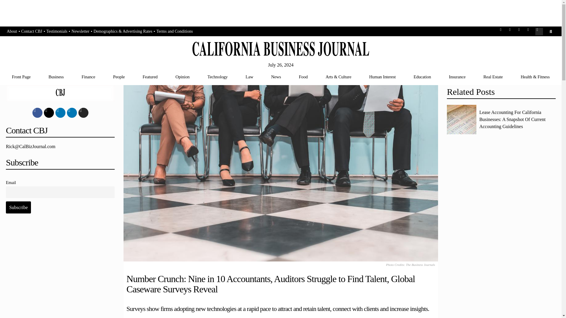 This screenshot has height=318, width=566. I want to click on Featured, so click(150, 77).